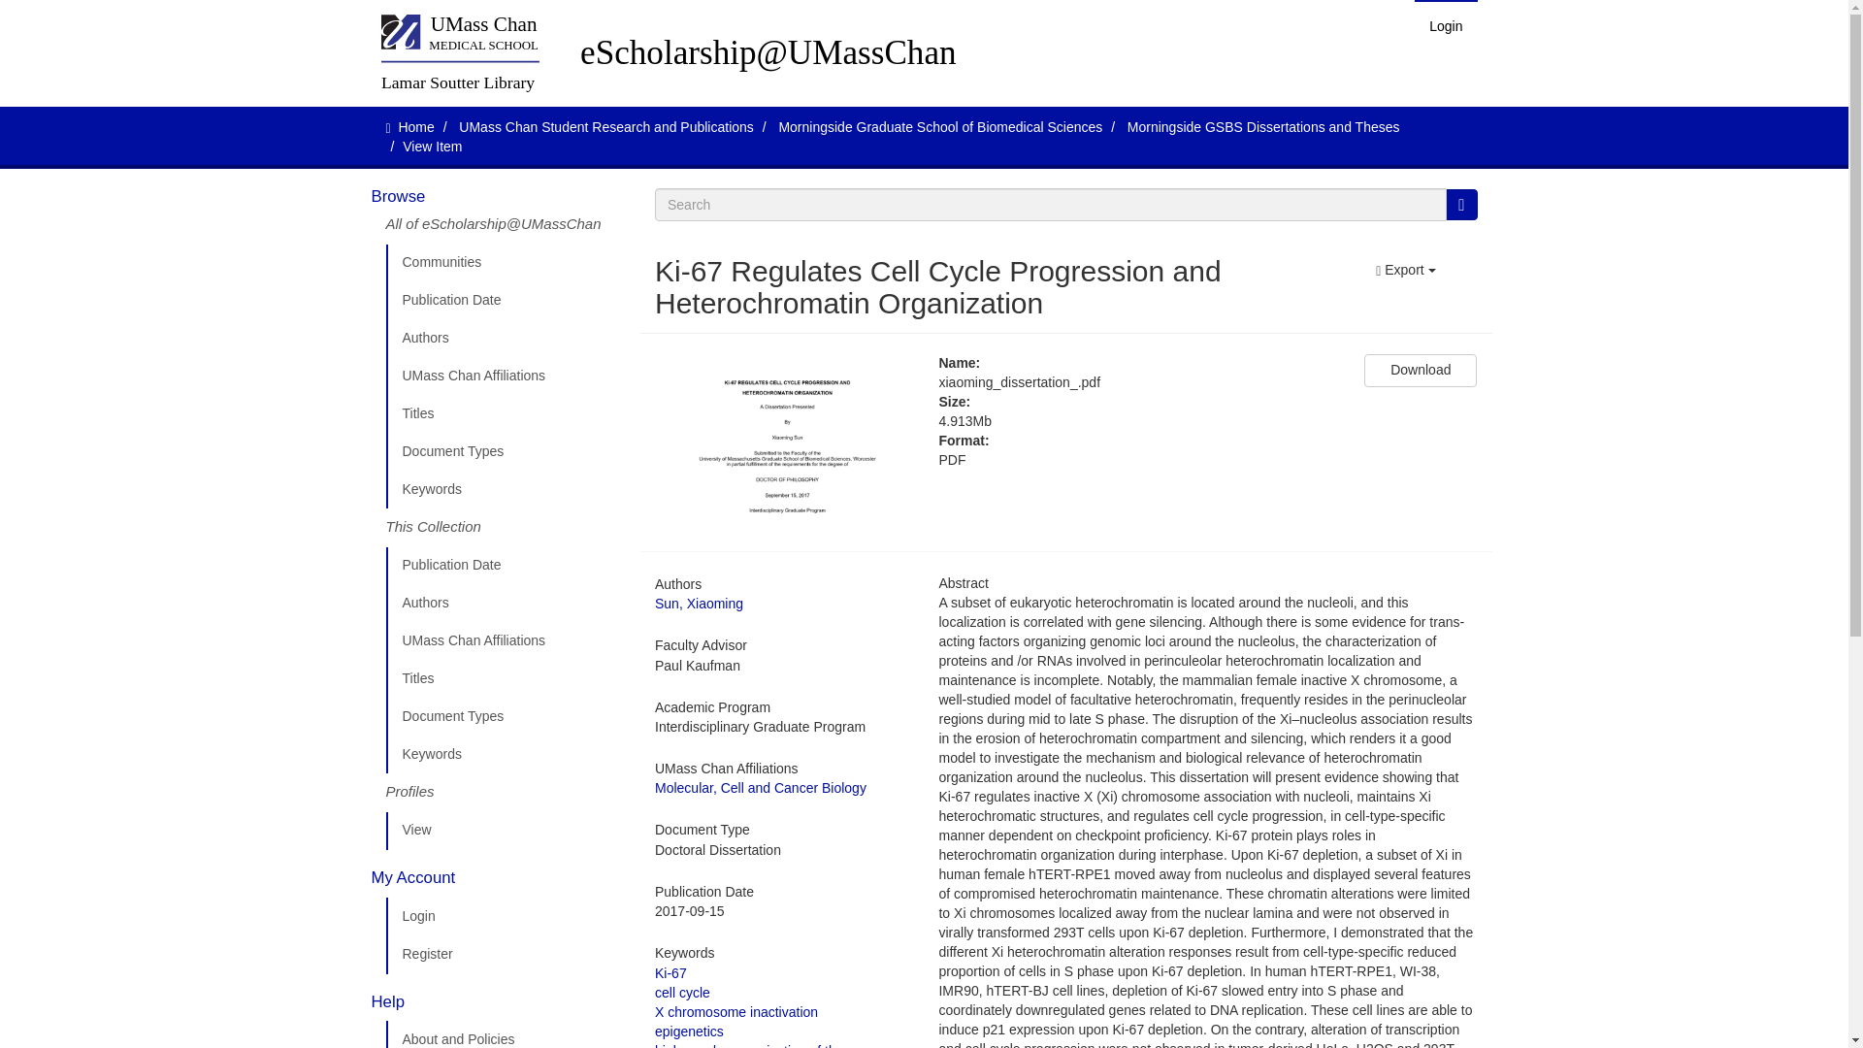  Describe the element at coordinates (1446, 25) in the screenshot. I see `Login` at that location.